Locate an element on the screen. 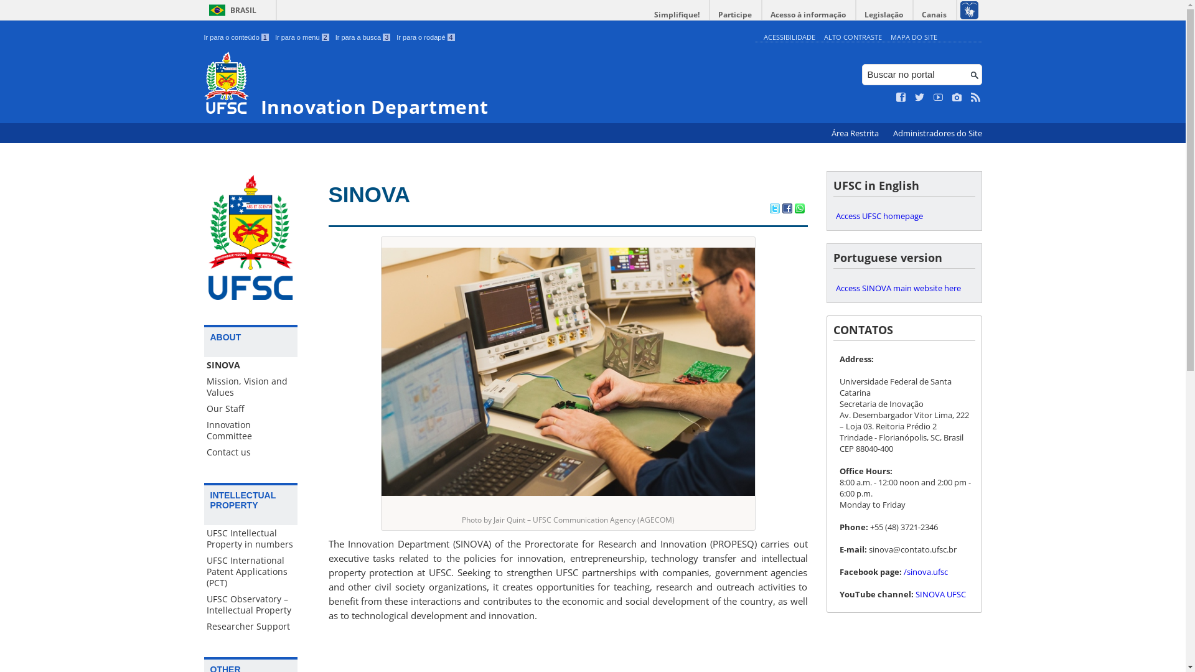  Contact us is located at coordinates (251, 452).